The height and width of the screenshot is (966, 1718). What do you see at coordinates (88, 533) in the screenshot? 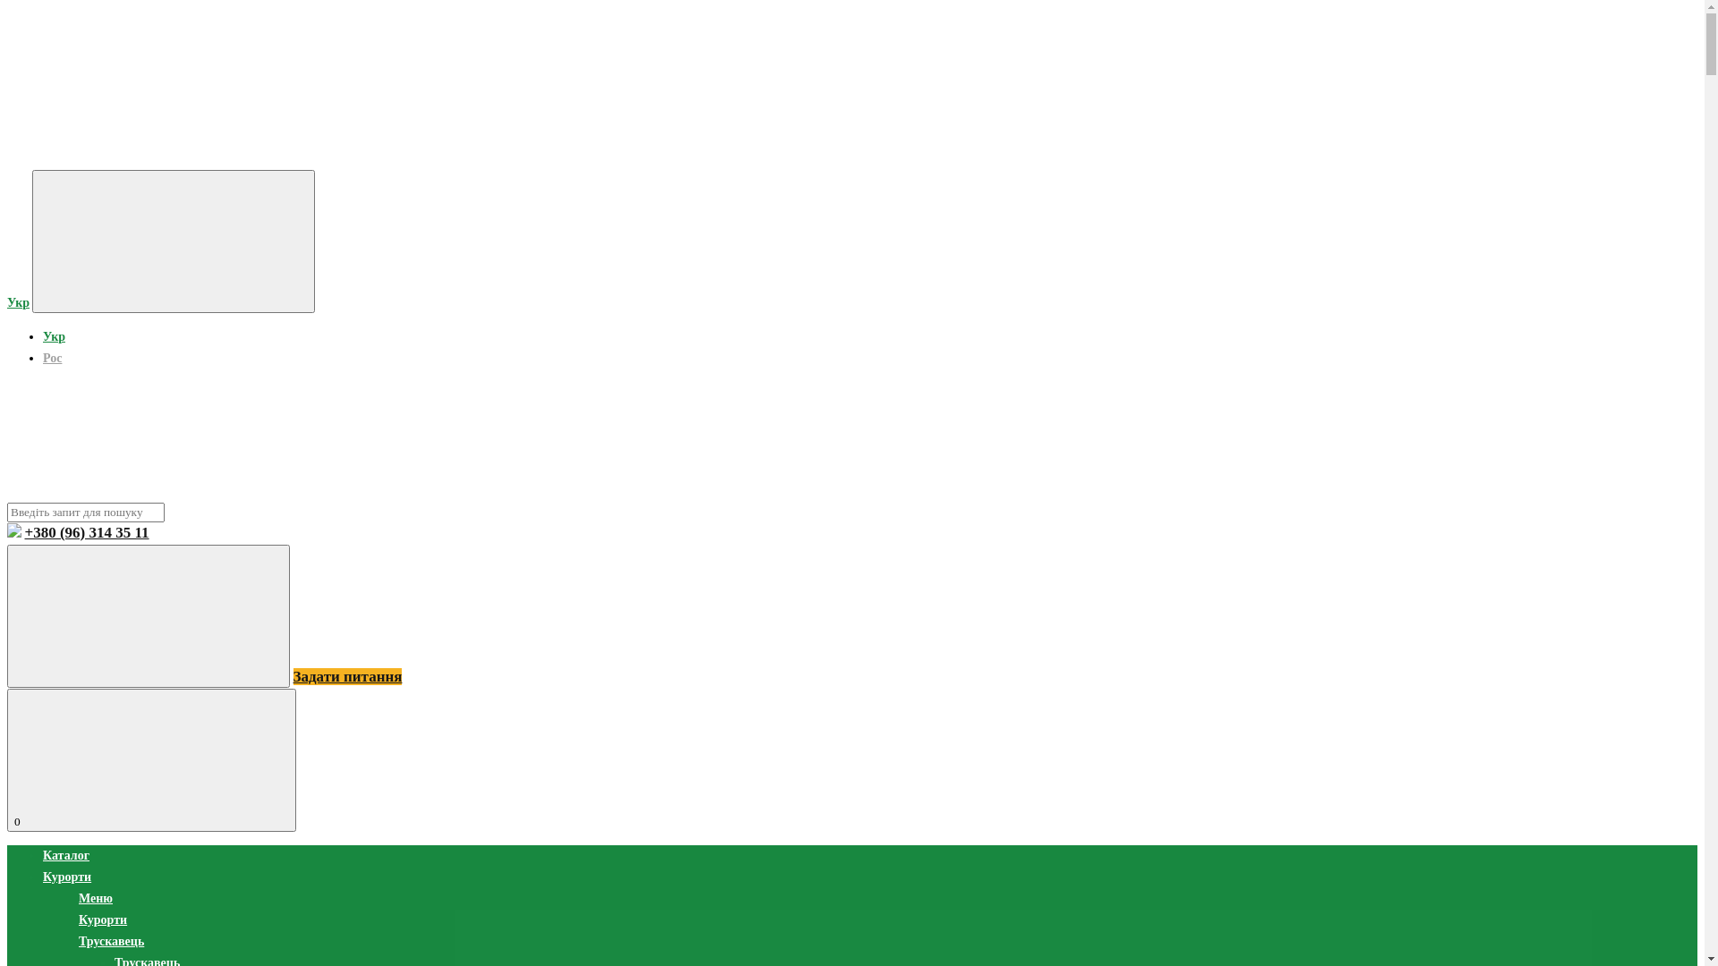
I see `+380 (96) 314 35 11` at bounding box center [88, 533].